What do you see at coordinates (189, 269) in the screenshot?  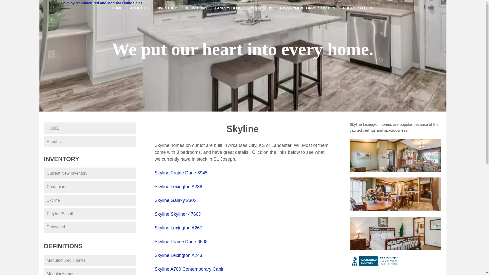 I see `Skyline A700 Contemporary Cabin` at bounding box center [189, 269].